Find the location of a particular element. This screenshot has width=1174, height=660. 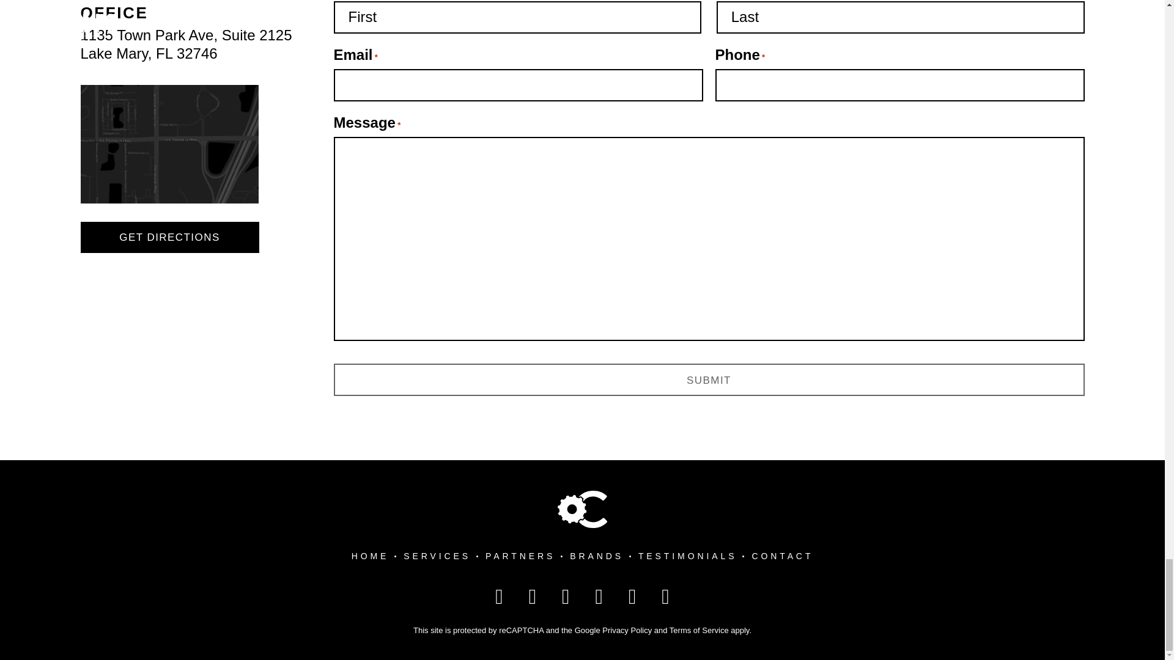

Submit is located at coordinates (520, 556).